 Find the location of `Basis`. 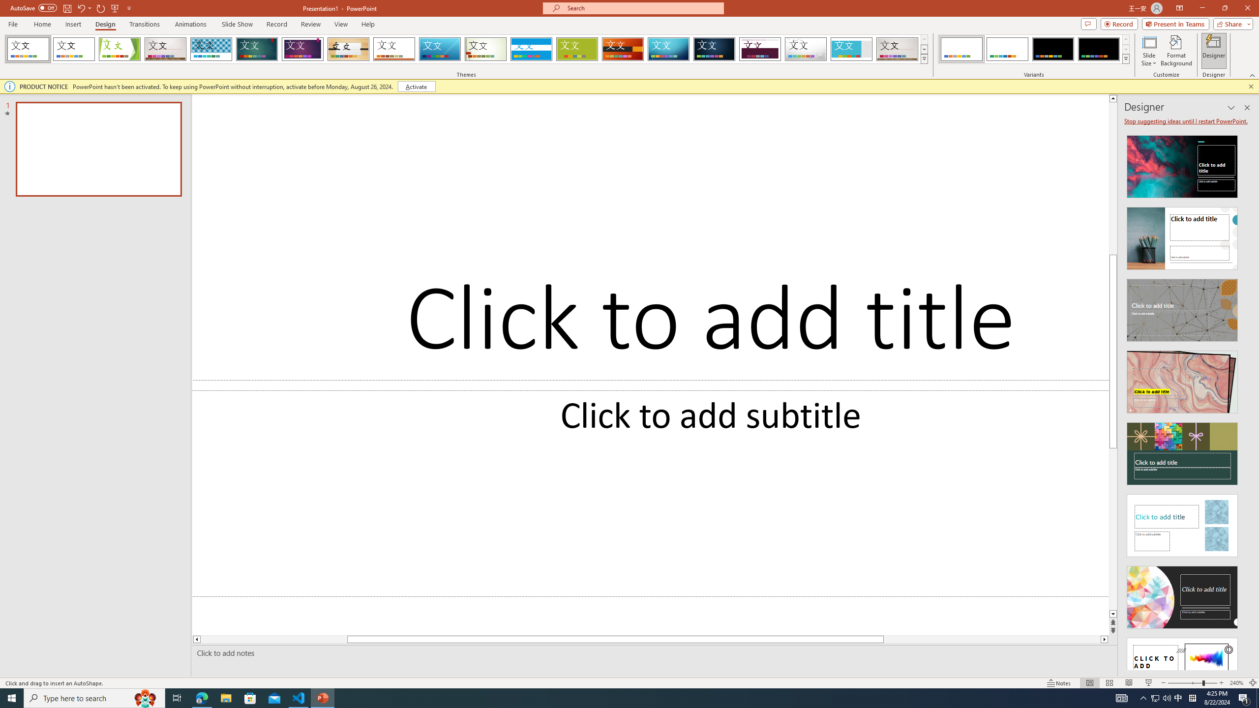

Basis is located at coordinates (577, 49).